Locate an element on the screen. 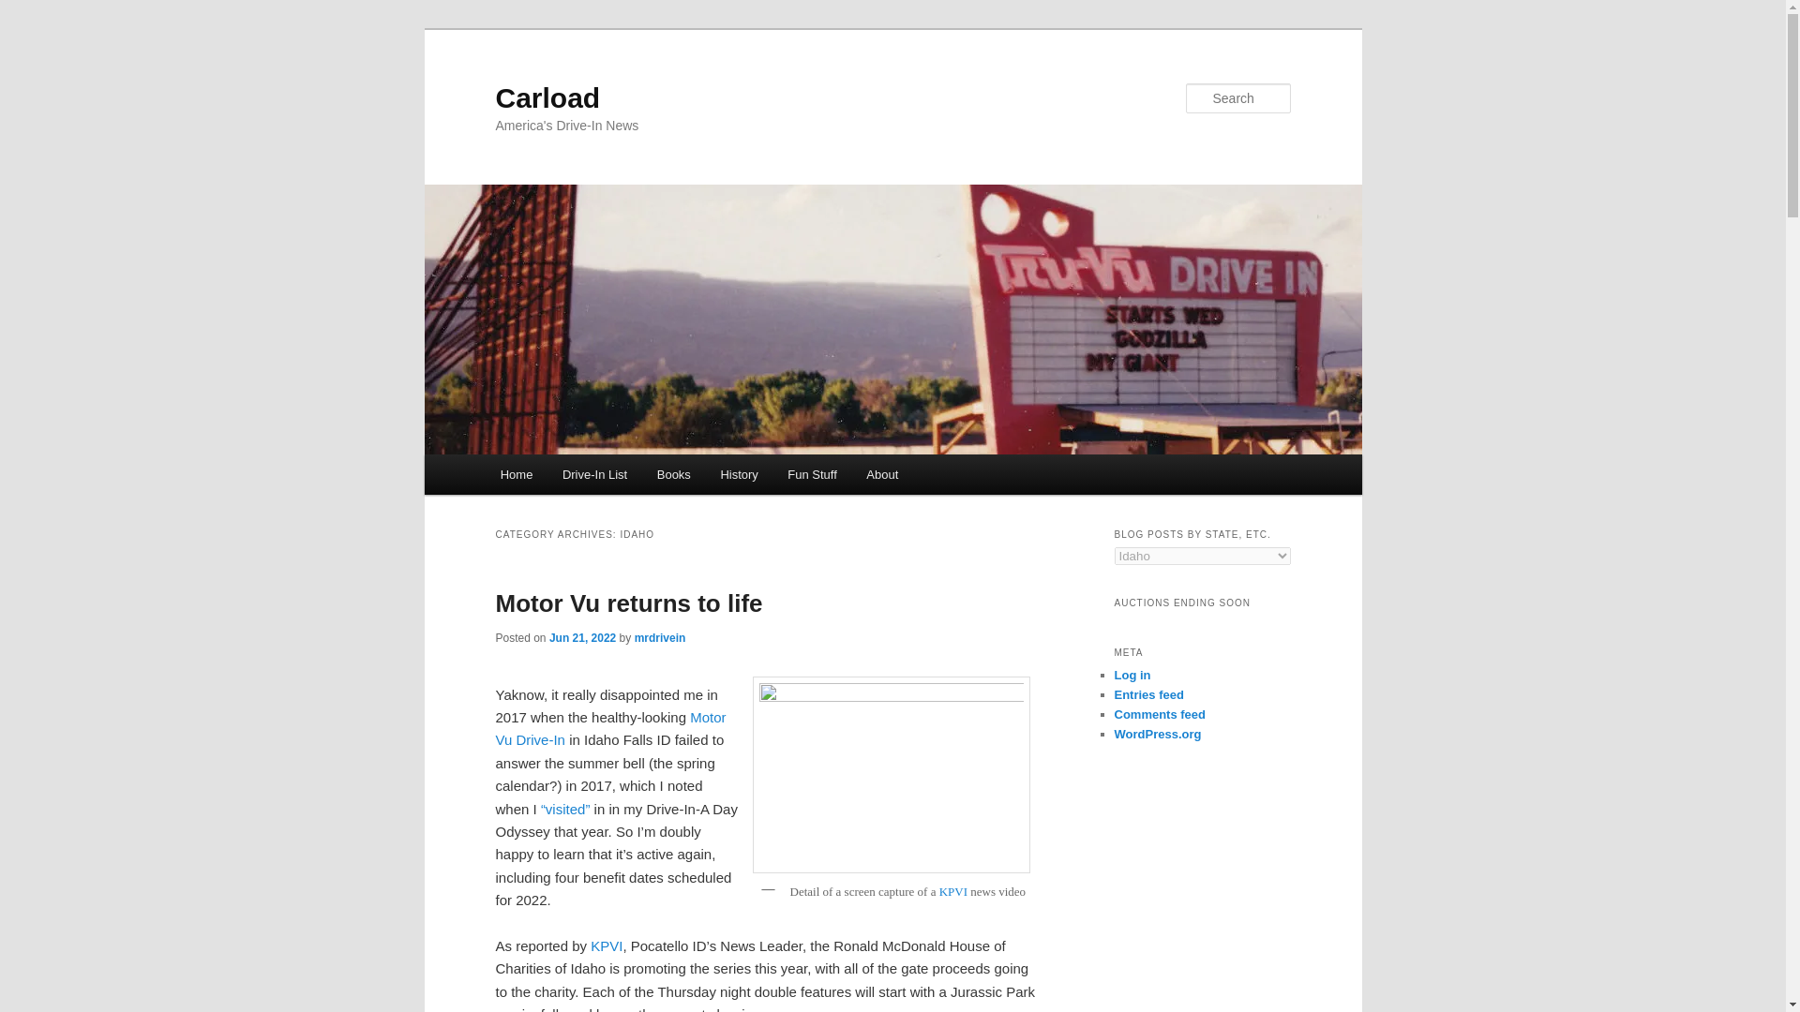  Carload is located at coordinates (547, 97).